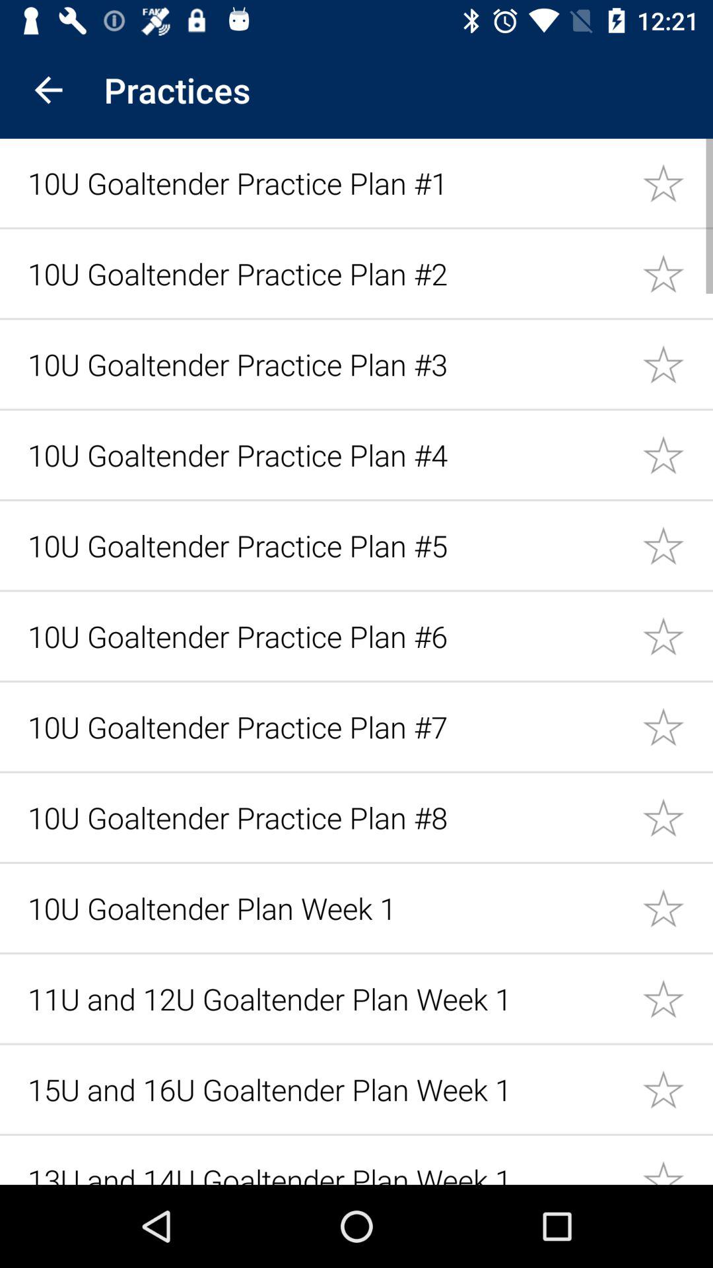 This screenshot has width=713, height=1268. What do you see at coordinates (677, 907) in the screenshot?
I see `select your practices weeks` at bounding box center [677, 907].